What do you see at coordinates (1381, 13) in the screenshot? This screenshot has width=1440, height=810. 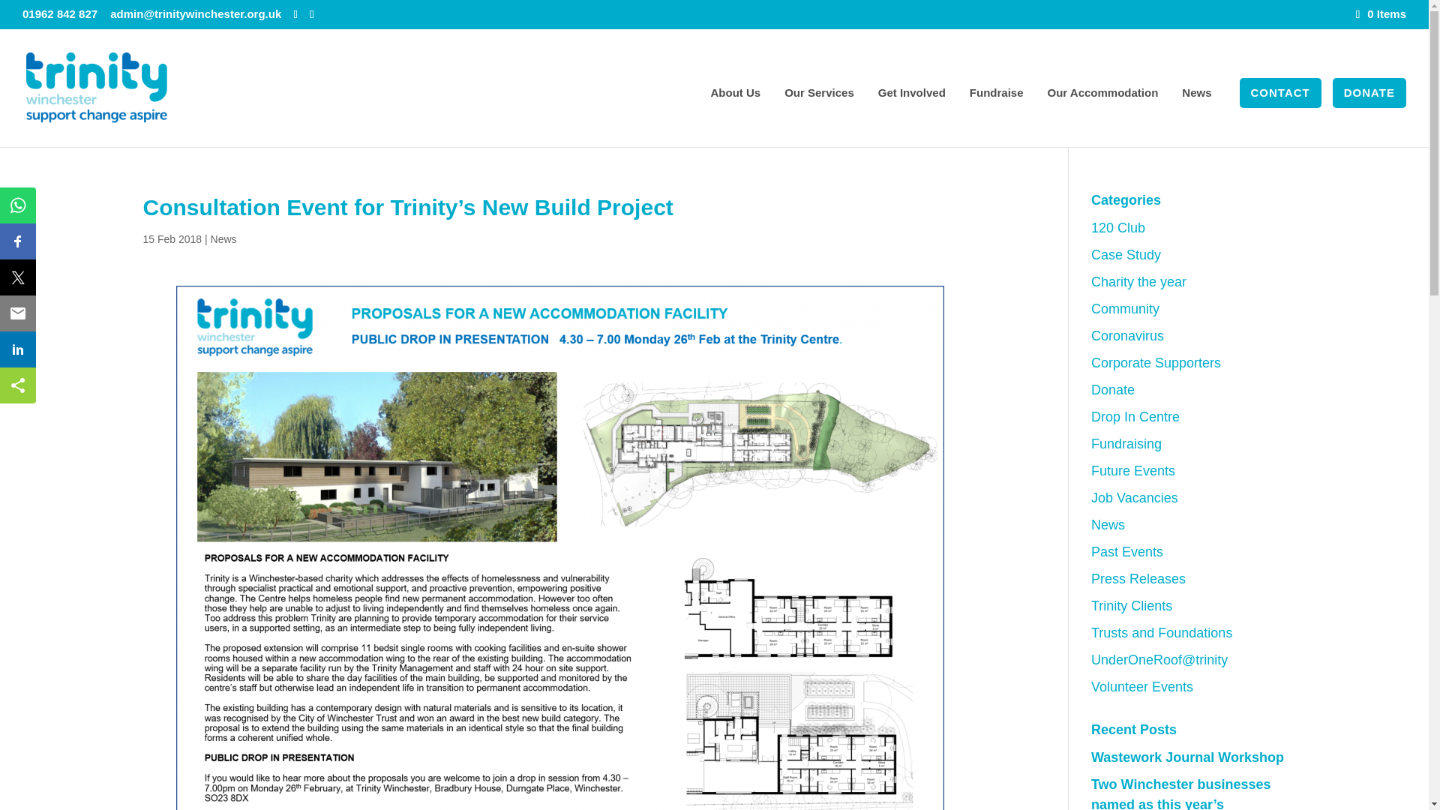 I see `0 Items` at bounding box center [1381, 13].